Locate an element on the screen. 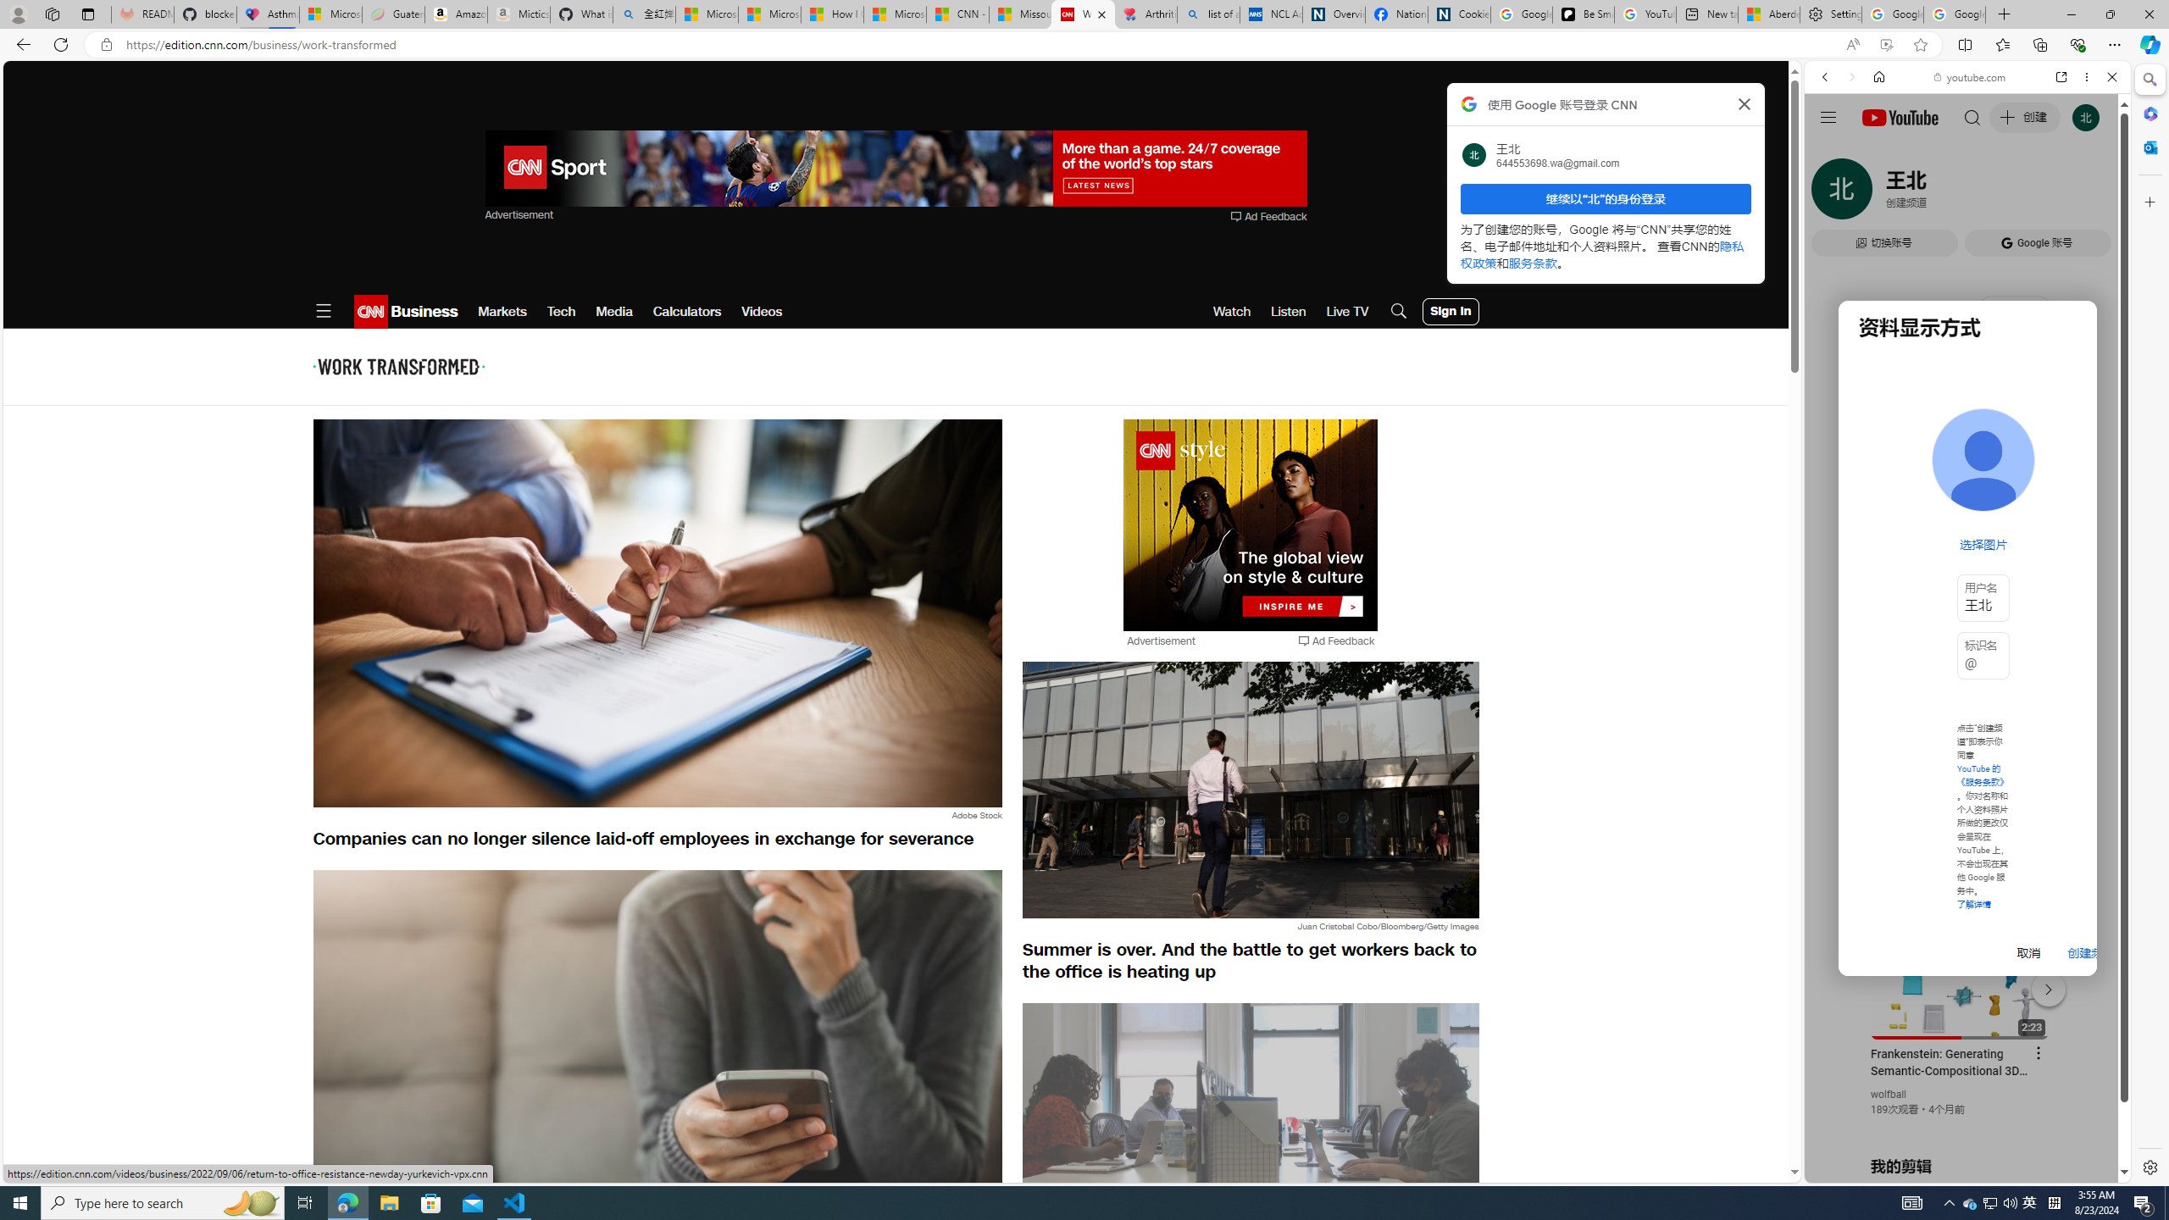 The image size is (2169, 1220). CNN - MSN is located at coordinates (957, 14).